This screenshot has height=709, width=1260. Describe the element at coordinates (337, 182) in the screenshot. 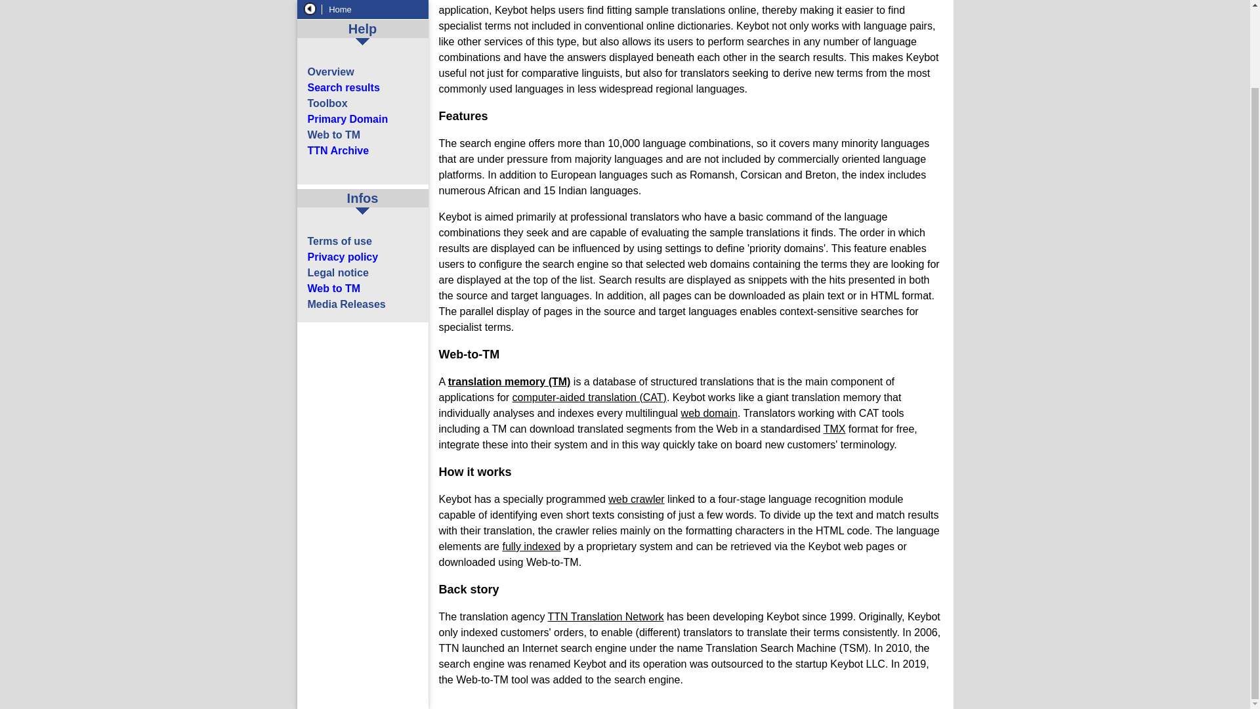

I see `Legal notice` at that location.